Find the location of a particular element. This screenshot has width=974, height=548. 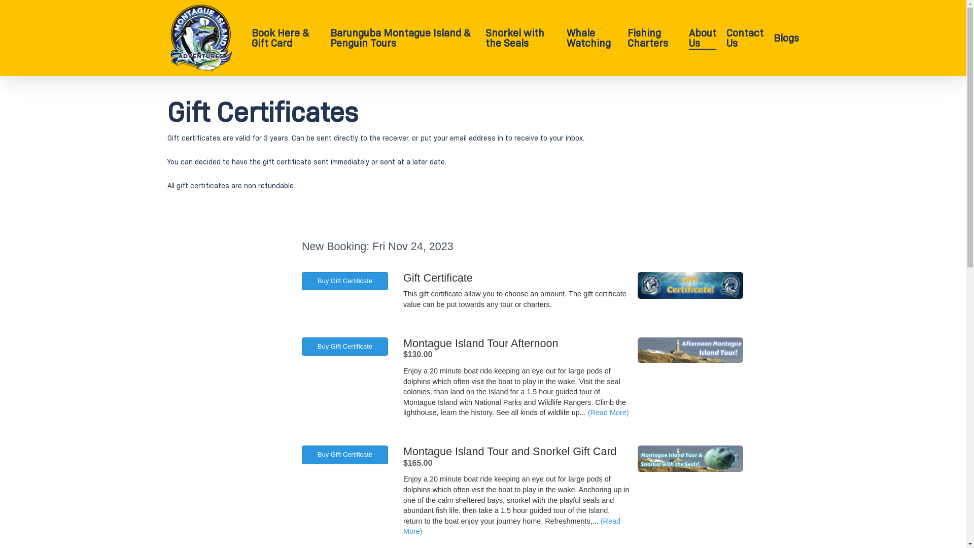

Barunguba Montague Island & Penguin Tours is located at coordinates (403, 38).